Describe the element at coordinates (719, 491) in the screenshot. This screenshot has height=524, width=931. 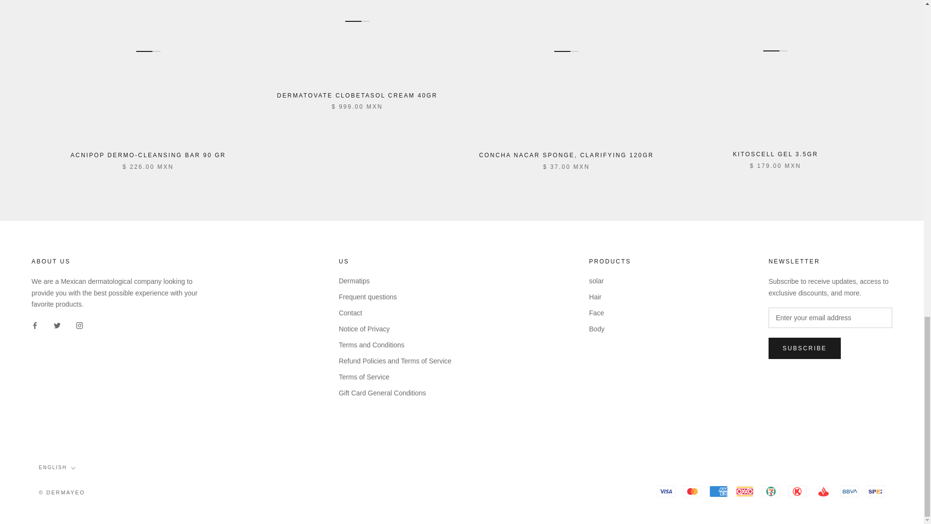
I see `American Express` at that location.